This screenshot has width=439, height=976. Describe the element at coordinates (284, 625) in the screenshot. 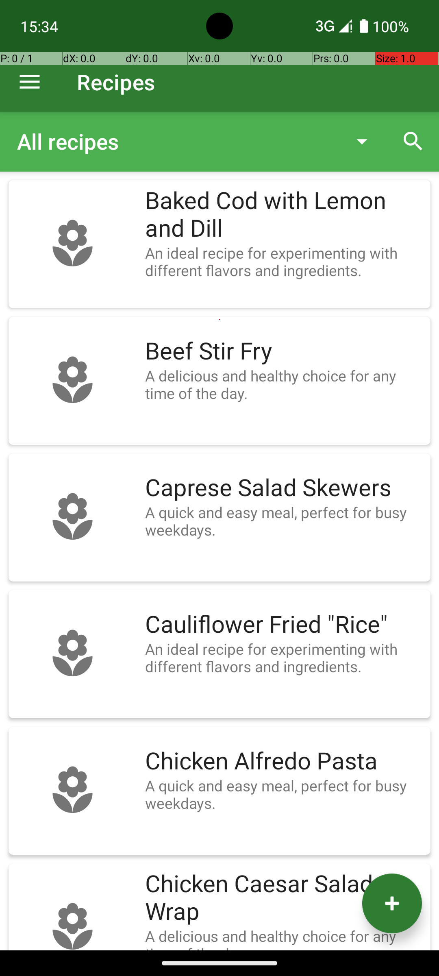

I see `Cauliflower Fried "Rice"` at that location.